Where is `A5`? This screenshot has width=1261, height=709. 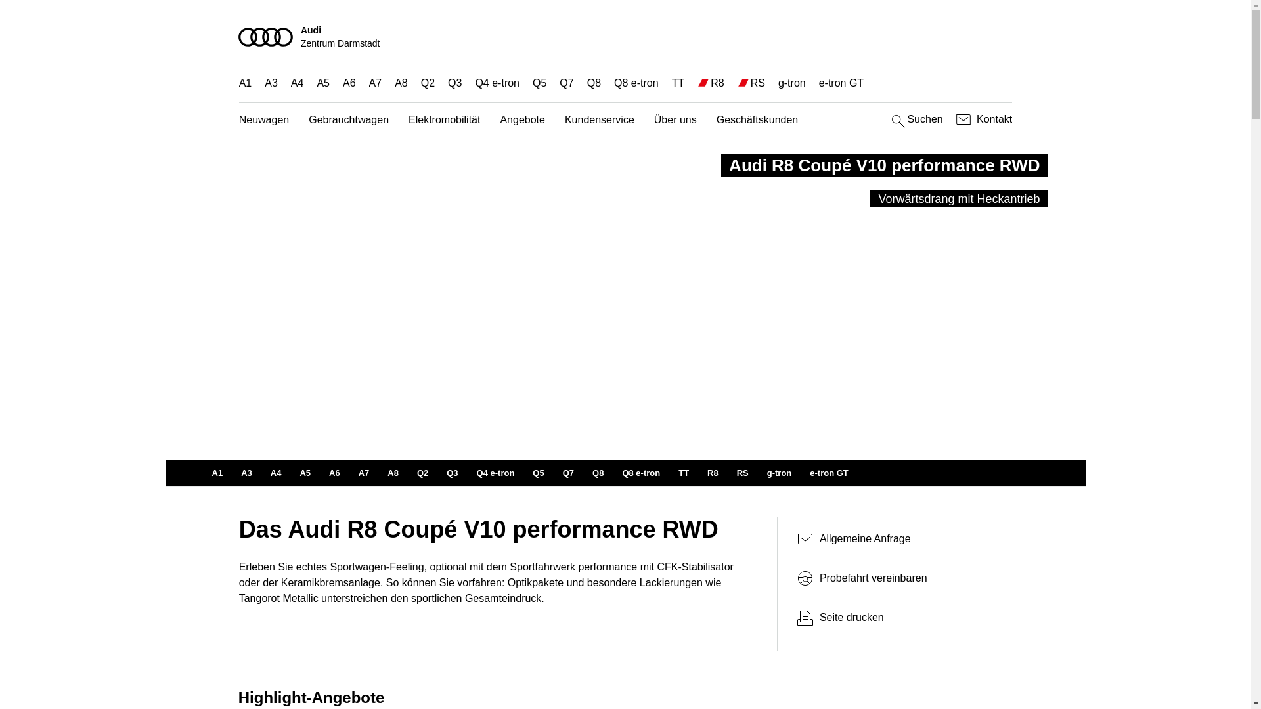 A5 is located at coordinates (323, 83).